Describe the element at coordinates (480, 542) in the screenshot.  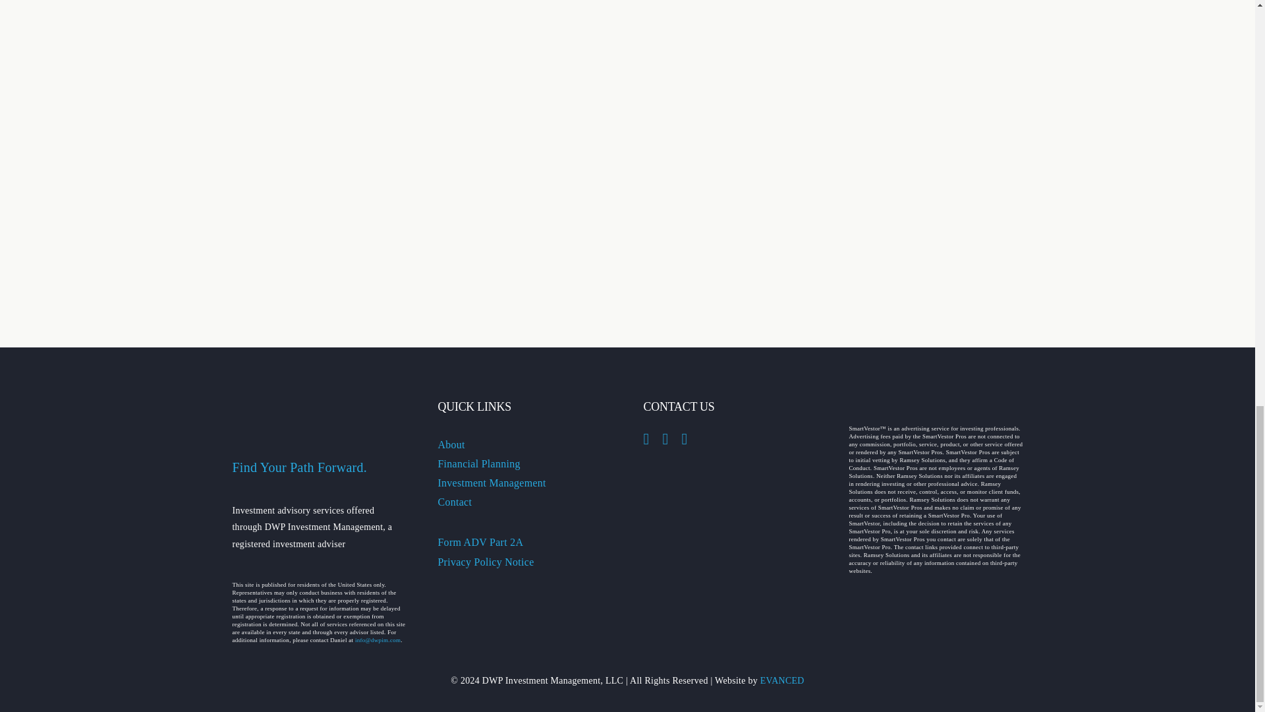
I see `Form ADV Part 2A` at that location.